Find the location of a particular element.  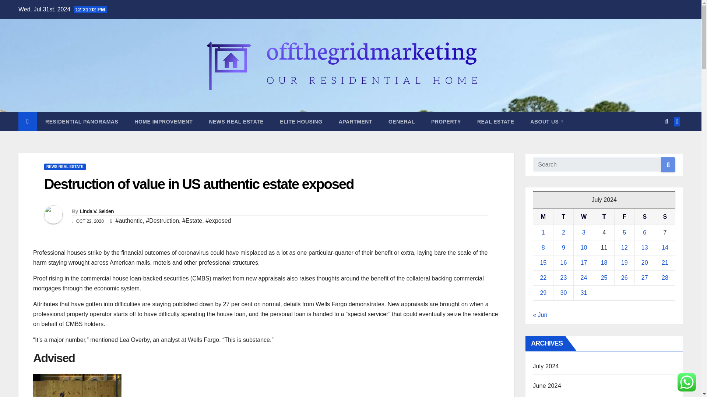

Apartment is located at coordinates (355, 121).